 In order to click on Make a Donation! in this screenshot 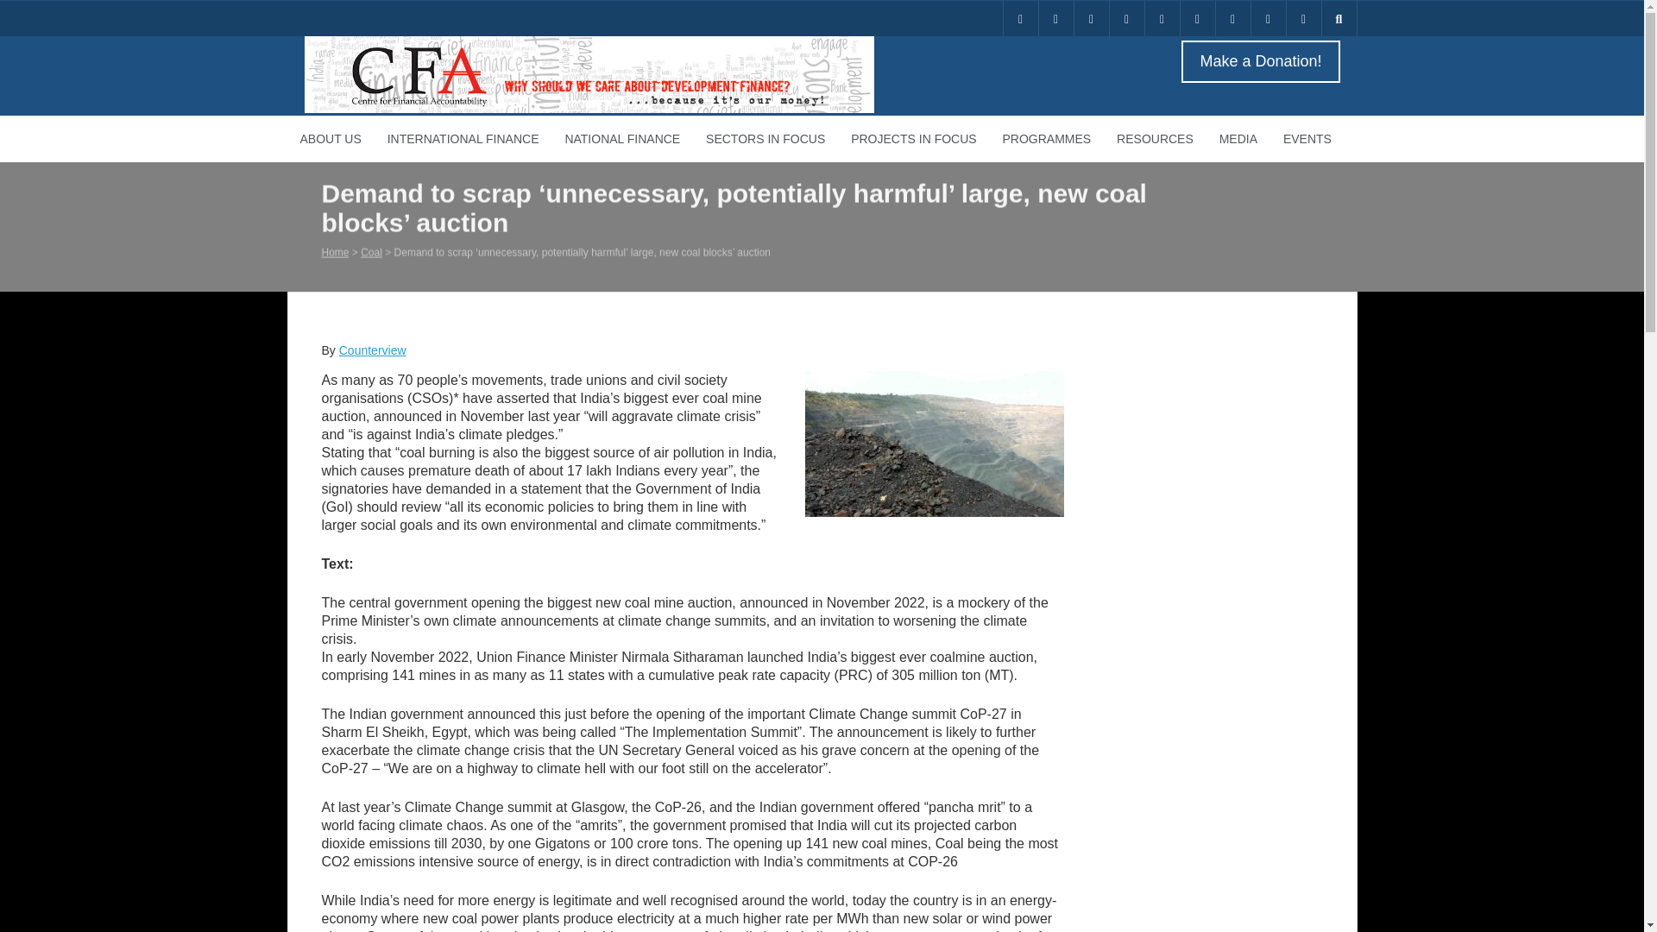, I will do `click(1259, 62)`.